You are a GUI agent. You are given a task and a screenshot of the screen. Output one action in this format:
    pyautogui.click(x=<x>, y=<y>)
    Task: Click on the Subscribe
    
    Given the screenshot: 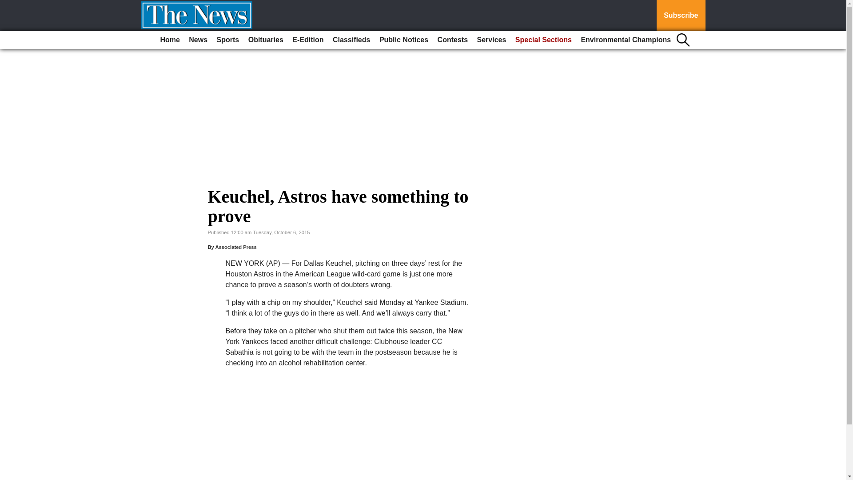 What is the action you would take?
    pyautogui.click(x=681, y=16)
    